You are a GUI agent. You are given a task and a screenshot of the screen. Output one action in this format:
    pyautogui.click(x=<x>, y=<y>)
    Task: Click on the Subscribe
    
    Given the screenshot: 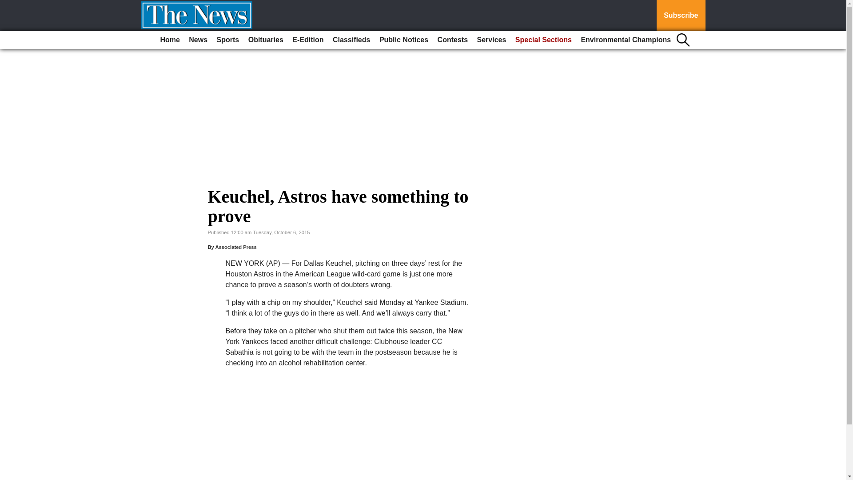 What is the action you would take?
    pyautogui.click(x=681, y=16)
    